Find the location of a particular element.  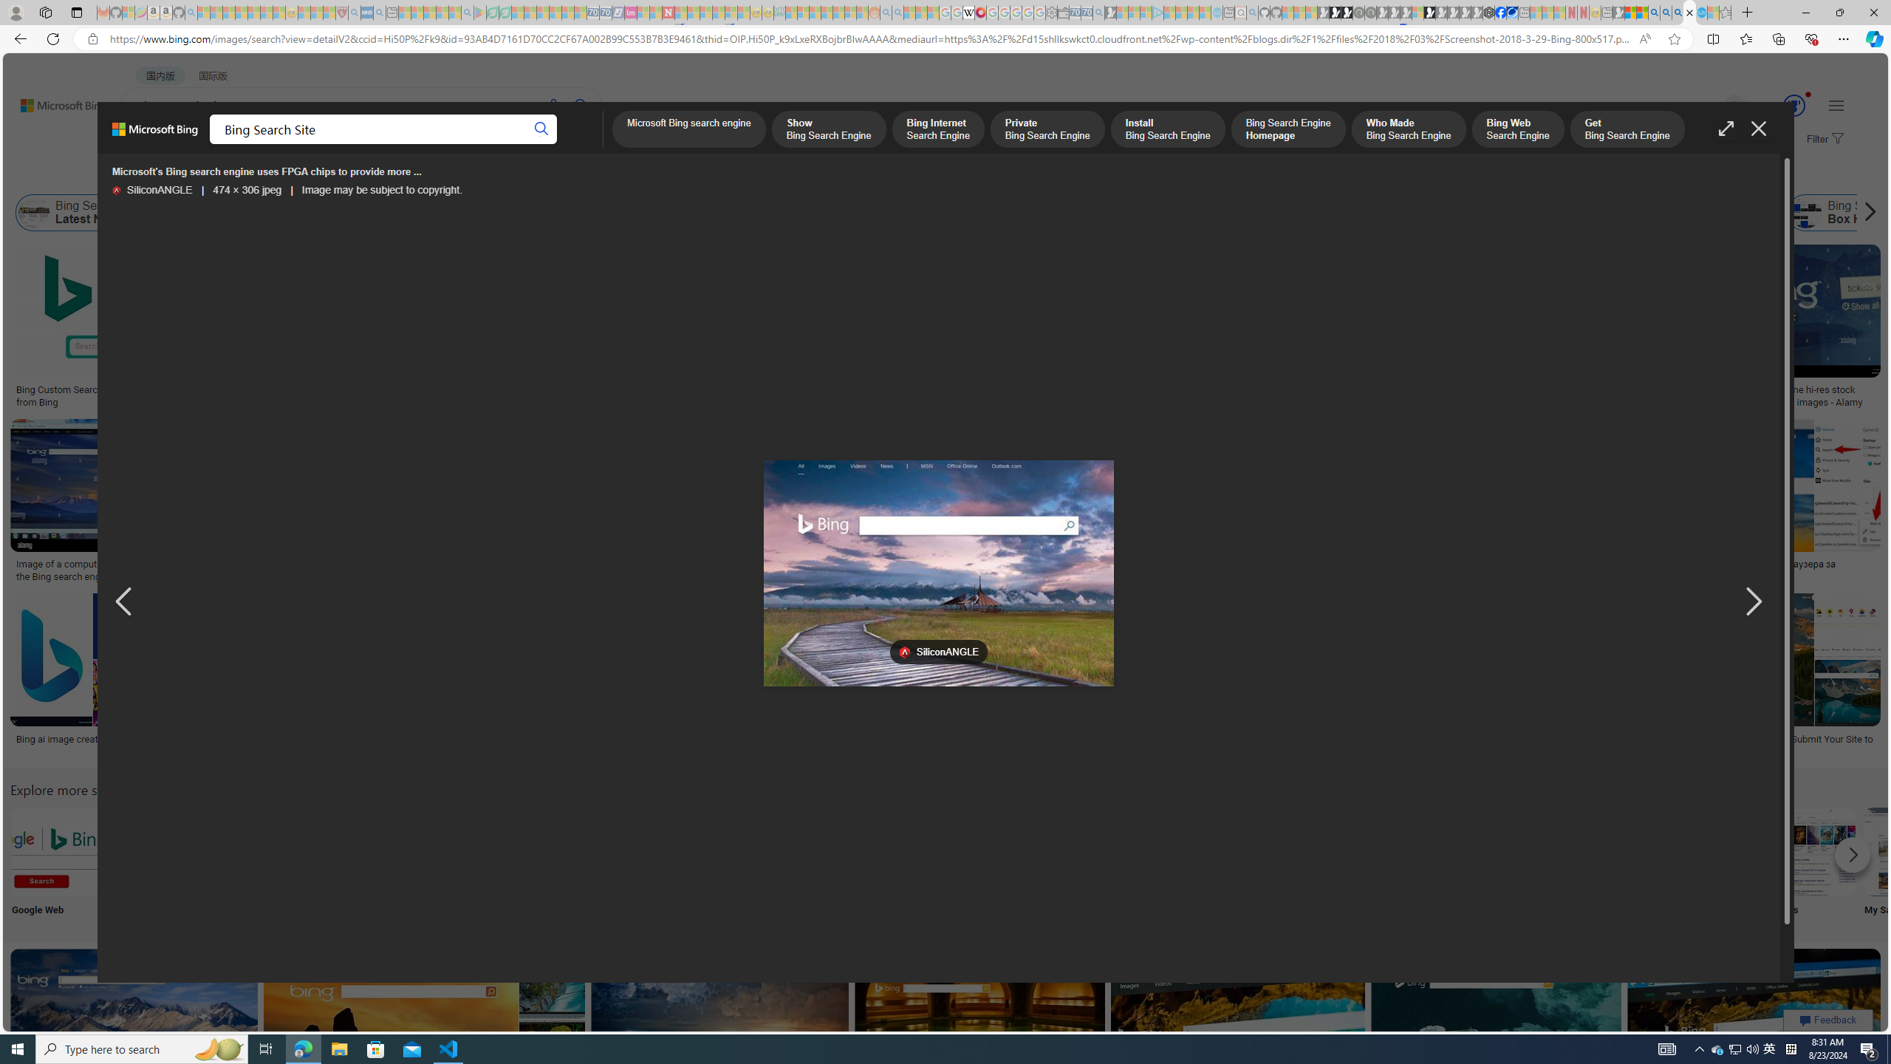

Bing Home Search Site is located at coordinates (1681, 213).